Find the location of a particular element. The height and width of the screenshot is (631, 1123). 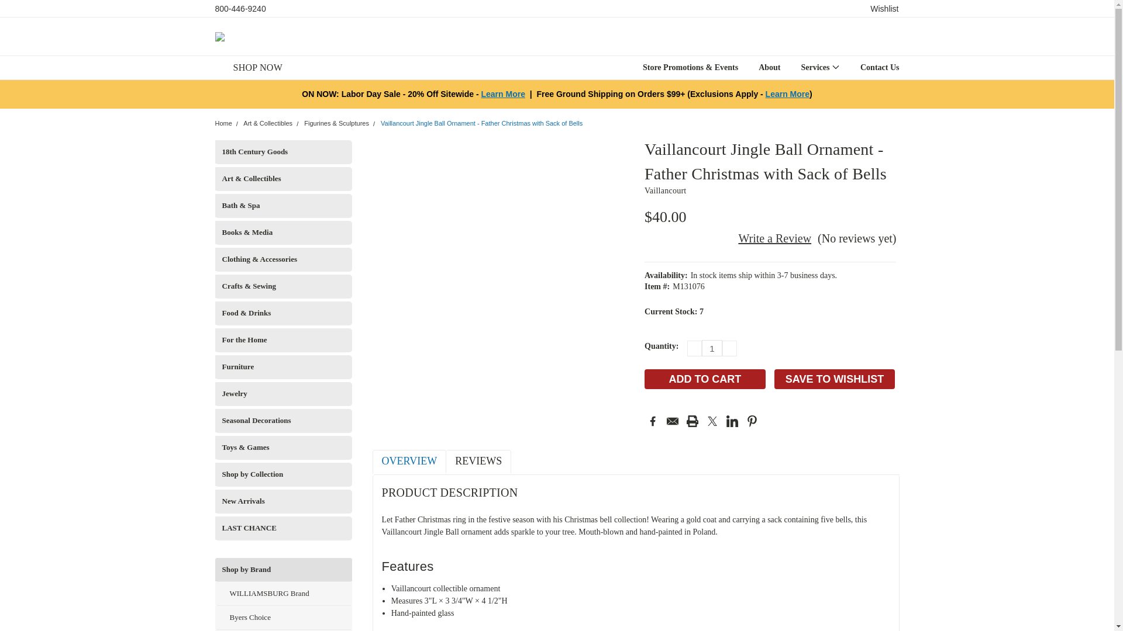

Email is located at coordinates (673, 421).